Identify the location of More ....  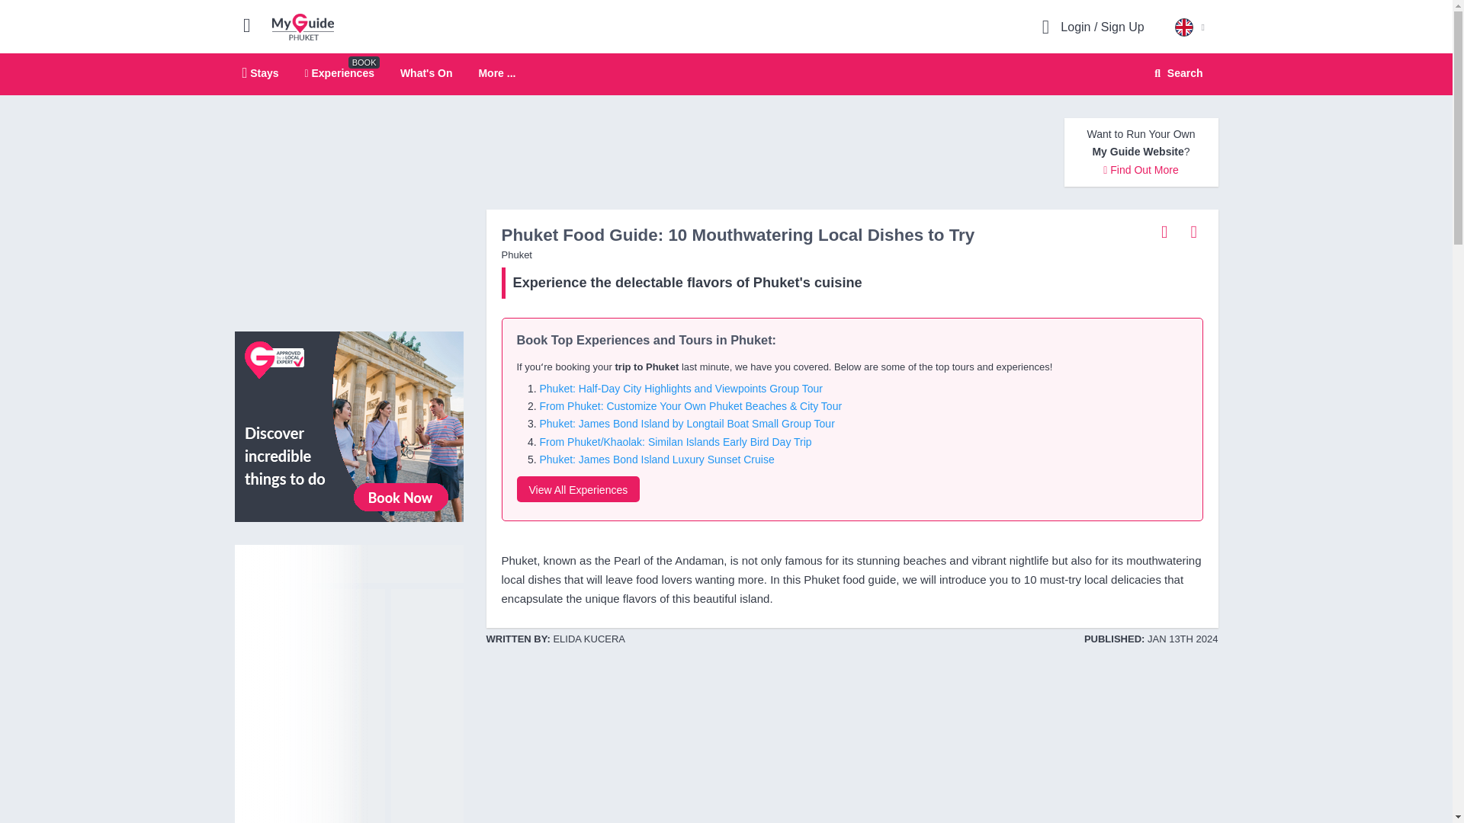
(349, 425).